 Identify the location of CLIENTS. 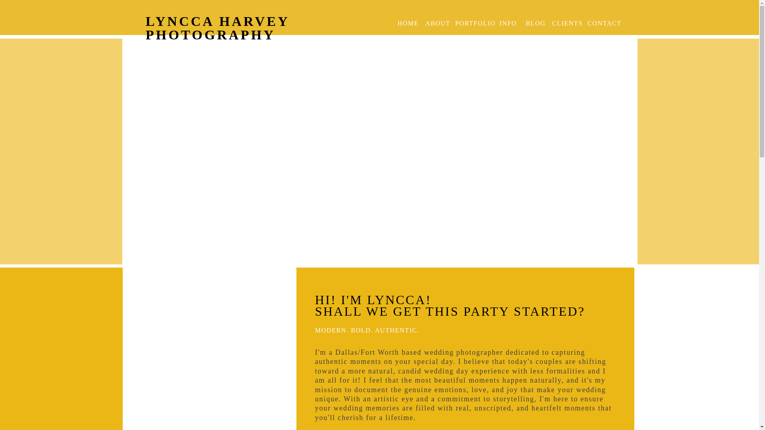
(565, 23).